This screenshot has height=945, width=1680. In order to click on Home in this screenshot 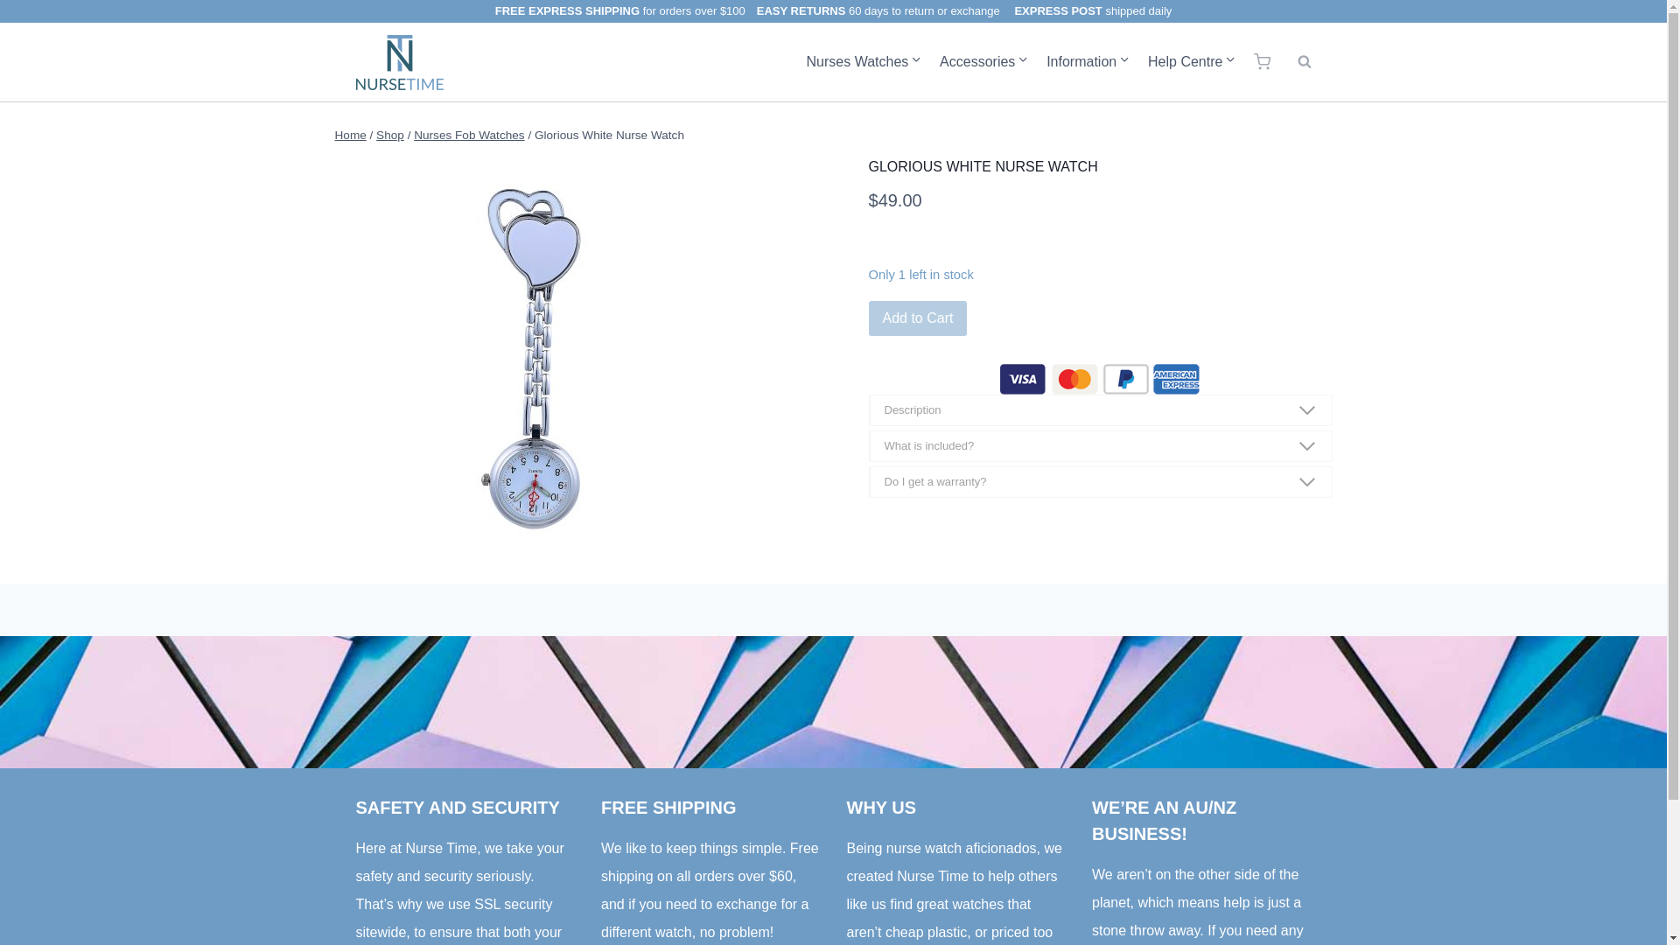, I will do `click(350, 135)`.